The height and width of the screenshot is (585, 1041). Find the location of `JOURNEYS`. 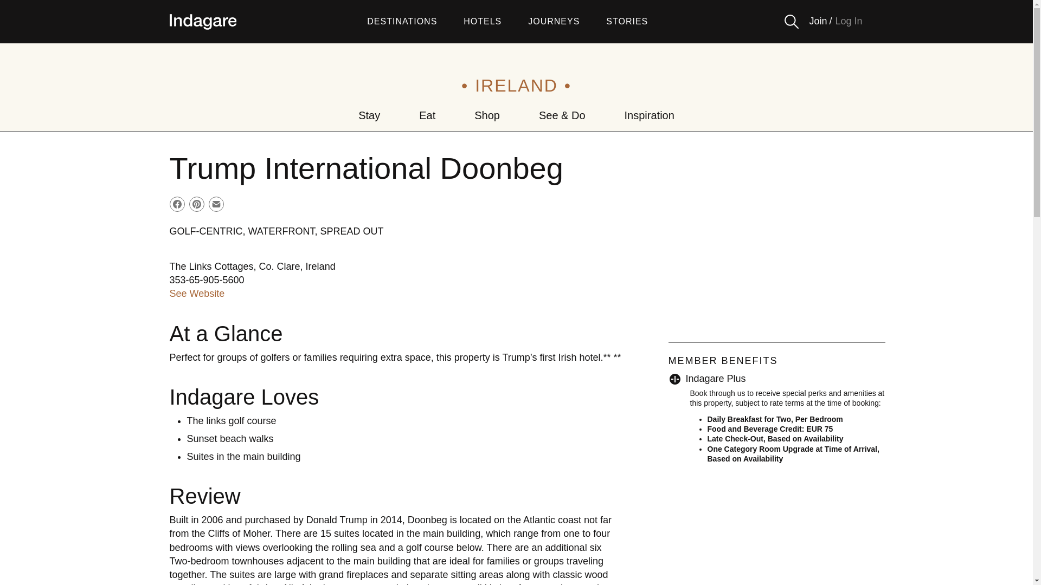

JOURNEYS is located at coordinates (554, 22).